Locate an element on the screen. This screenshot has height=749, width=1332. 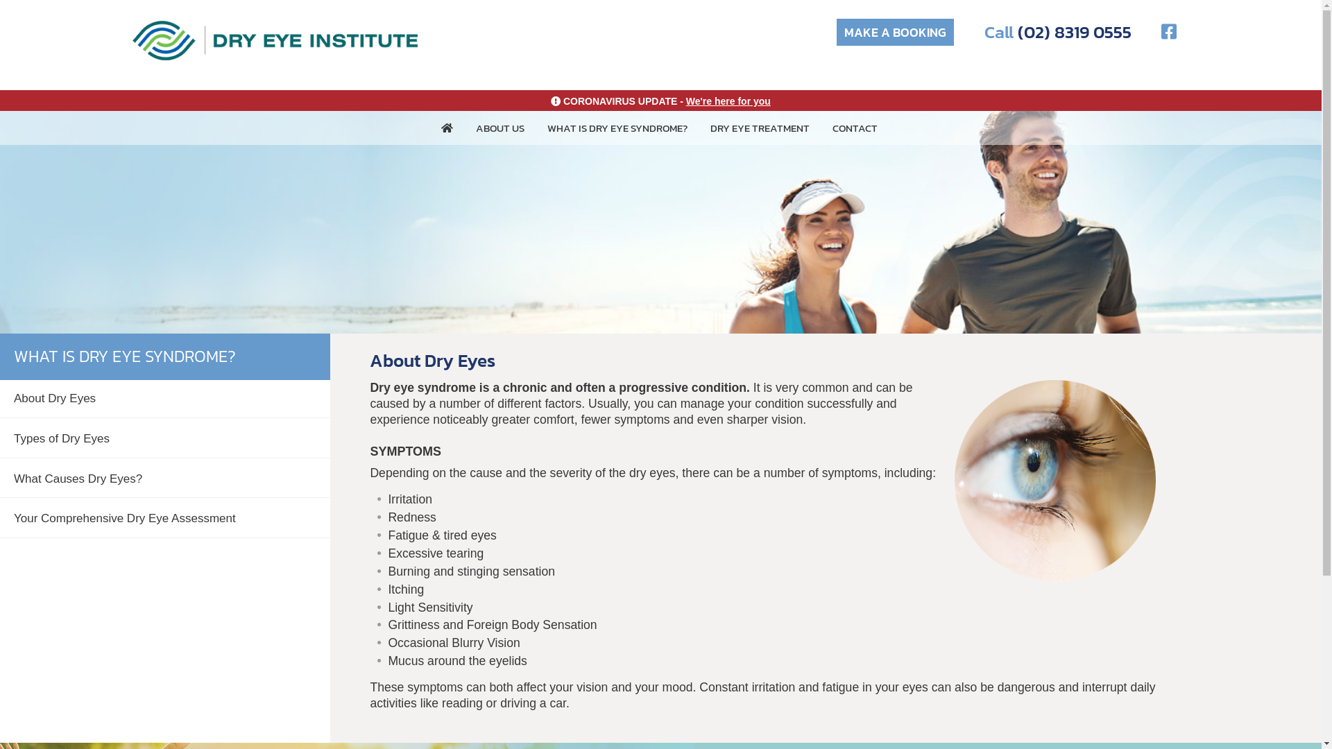
Types of Dry Eyes is located at coordinates (62, 438).